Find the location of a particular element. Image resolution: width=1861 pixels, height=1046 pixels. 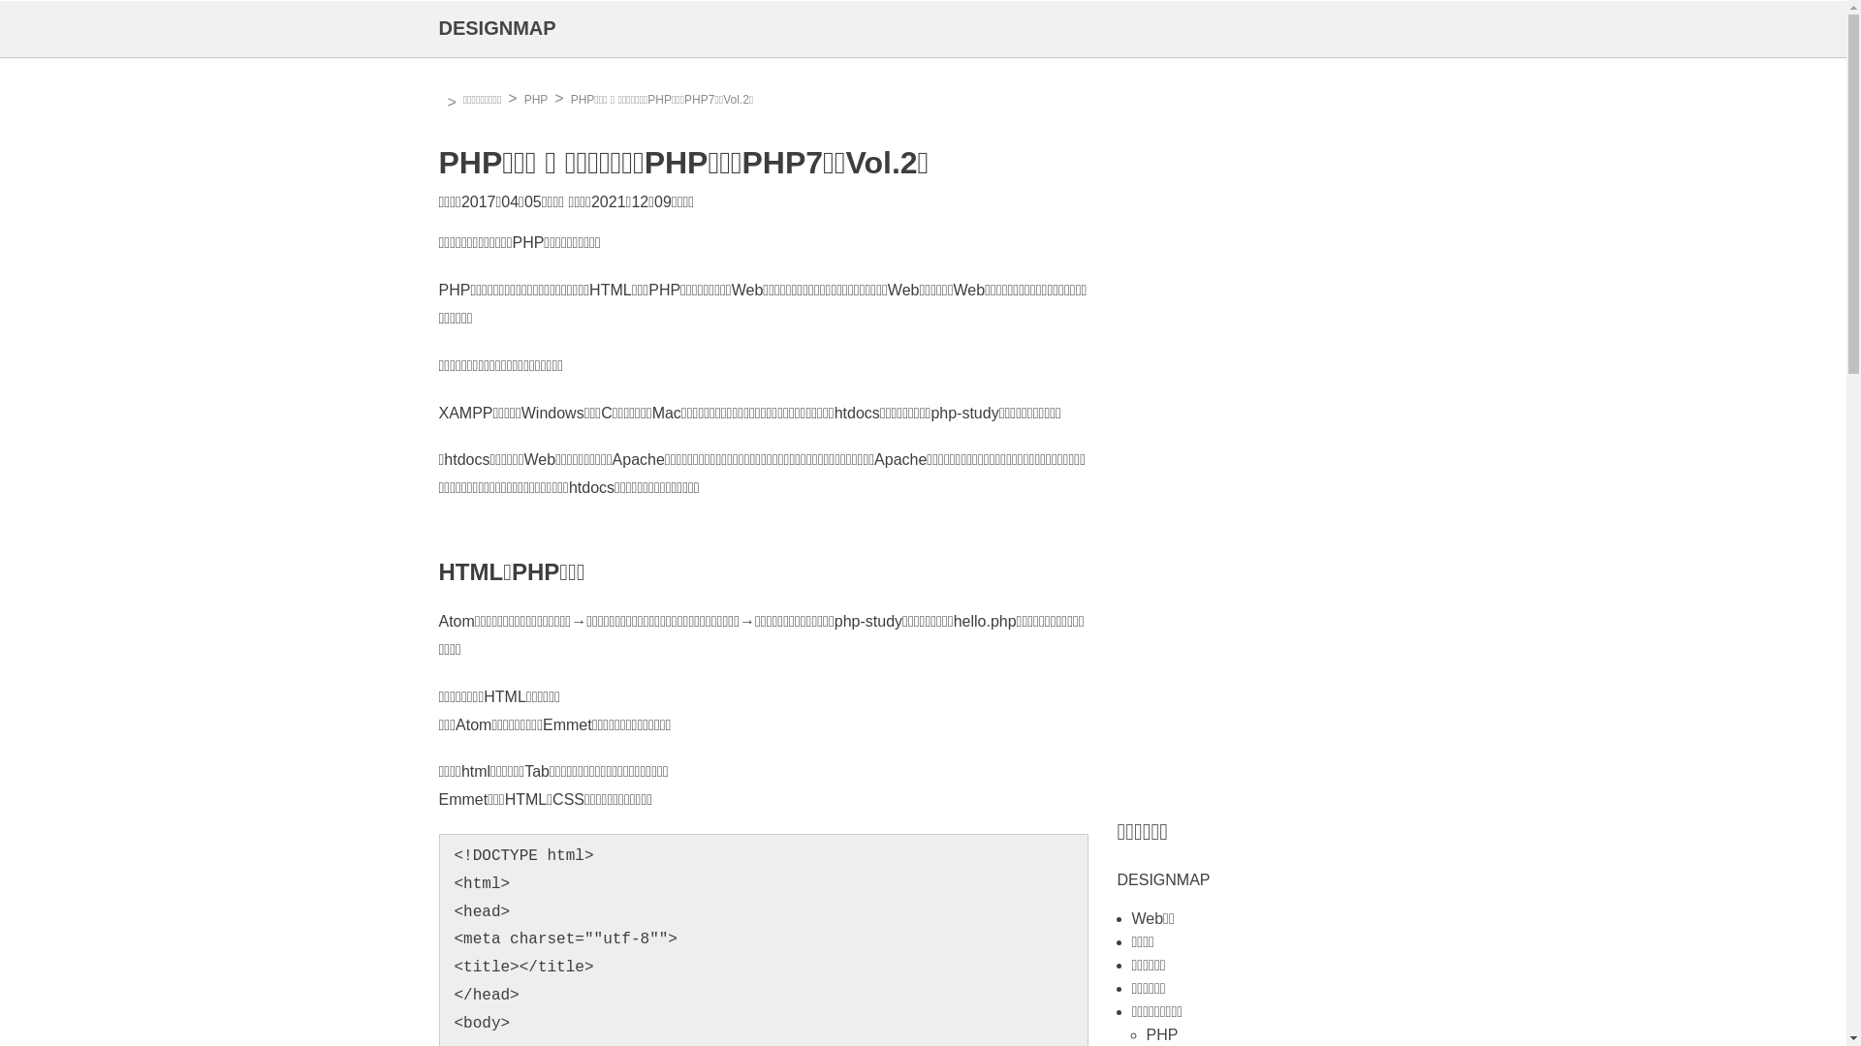

Advertisement is located at coordinates (1262, 505).